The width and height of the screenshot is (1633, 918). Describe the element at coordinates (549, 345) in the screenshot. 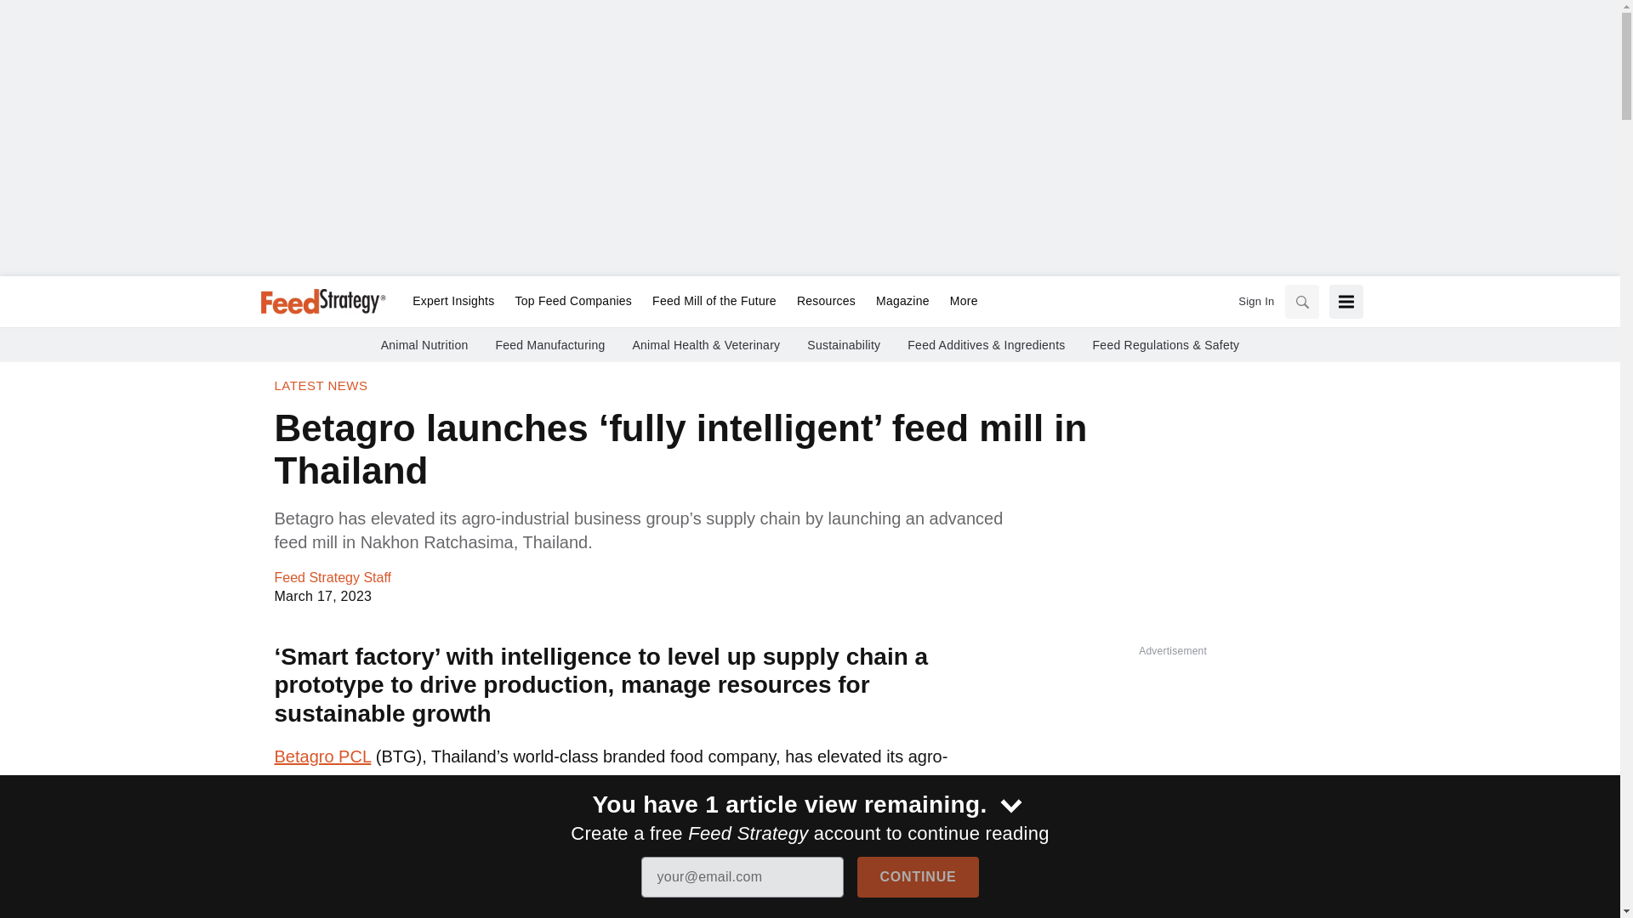

I see `Feed Manufacturing` at that location.